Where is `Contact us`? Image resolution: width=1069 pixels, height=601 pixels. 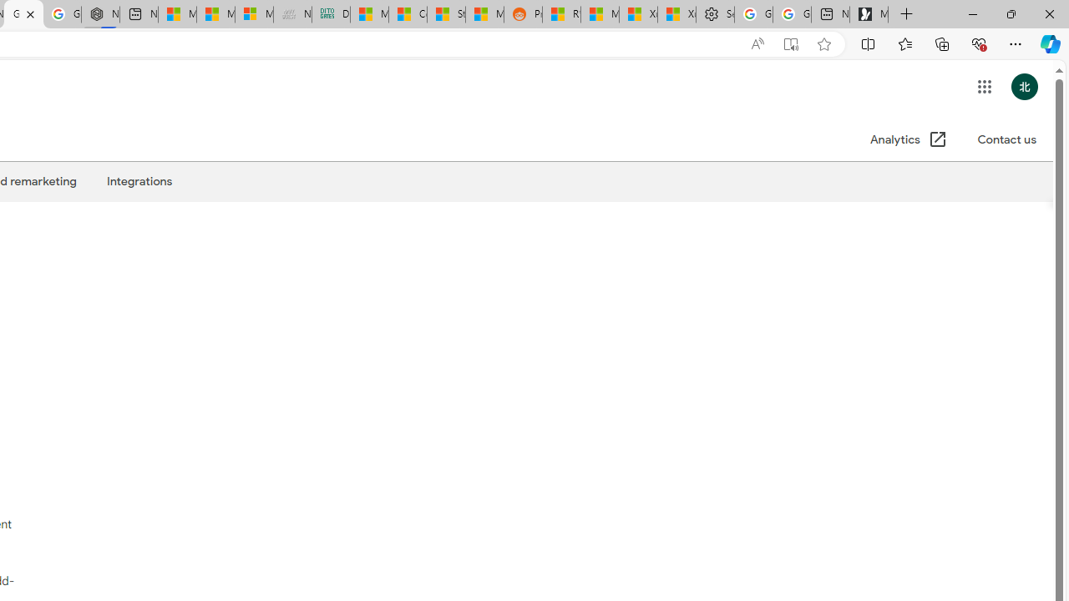 Contact us is located at coordinates (1006, 140).